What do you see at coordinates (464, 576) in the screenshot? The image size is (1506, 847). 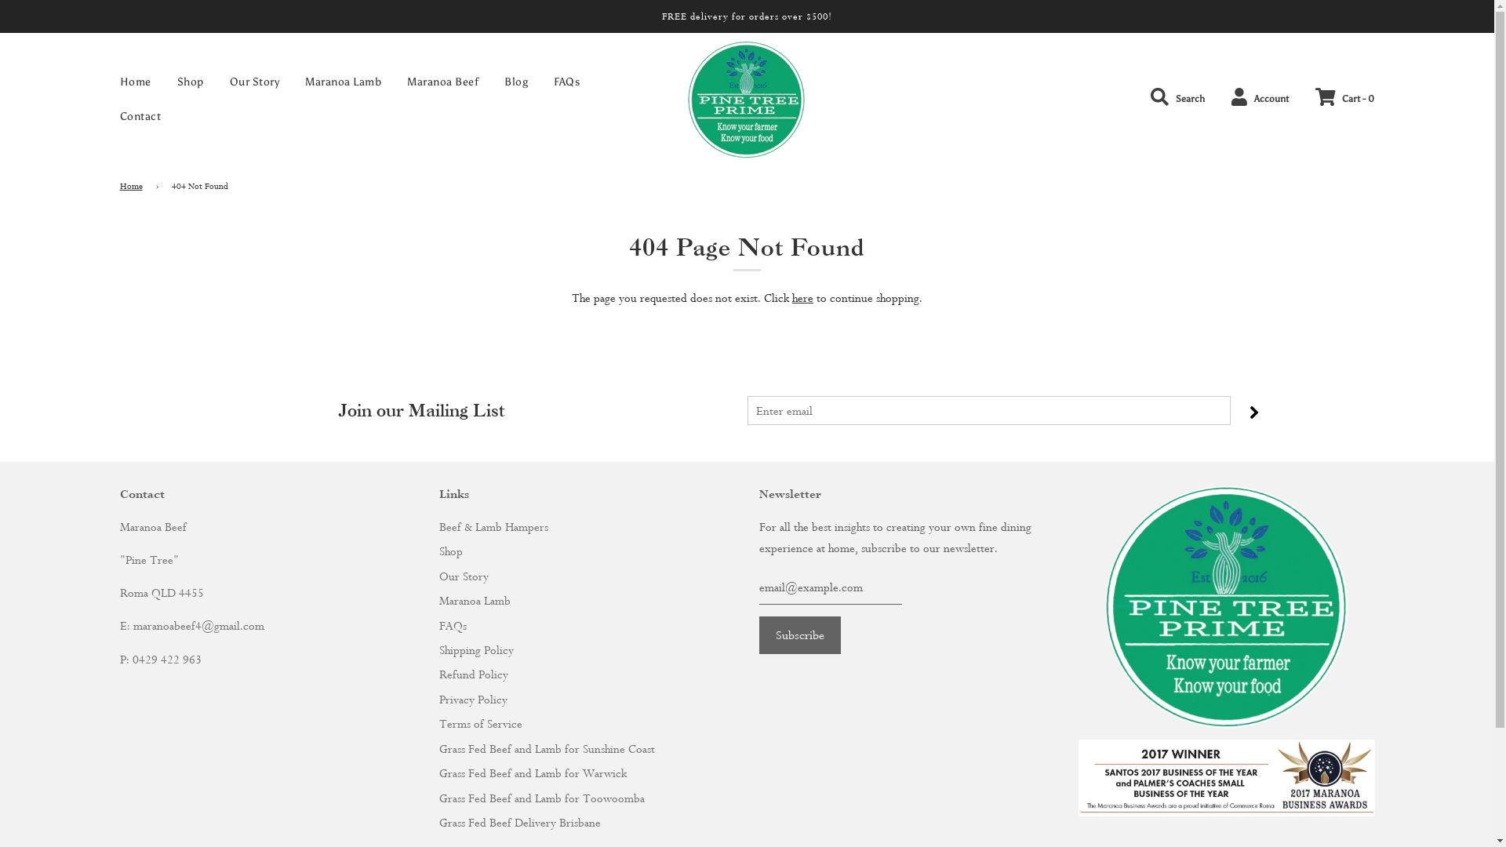 I see `Our Story` at bounding box center [464, 576].